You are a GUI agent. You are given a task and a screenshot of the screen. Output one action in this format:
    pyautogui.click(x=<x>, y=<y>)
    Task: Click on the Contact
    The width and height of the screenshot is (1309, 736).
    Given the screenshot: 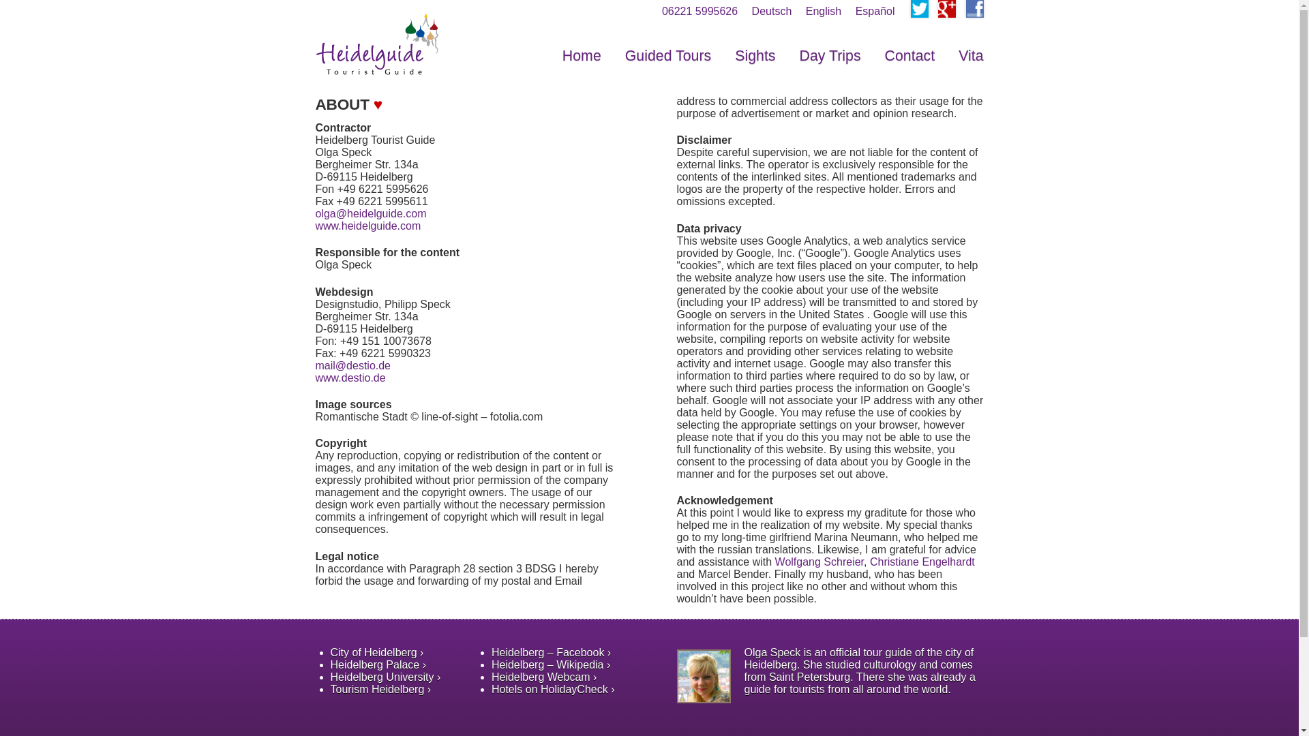 What is the action you would take?
    pyautogui.click(x=909, y=56)
    